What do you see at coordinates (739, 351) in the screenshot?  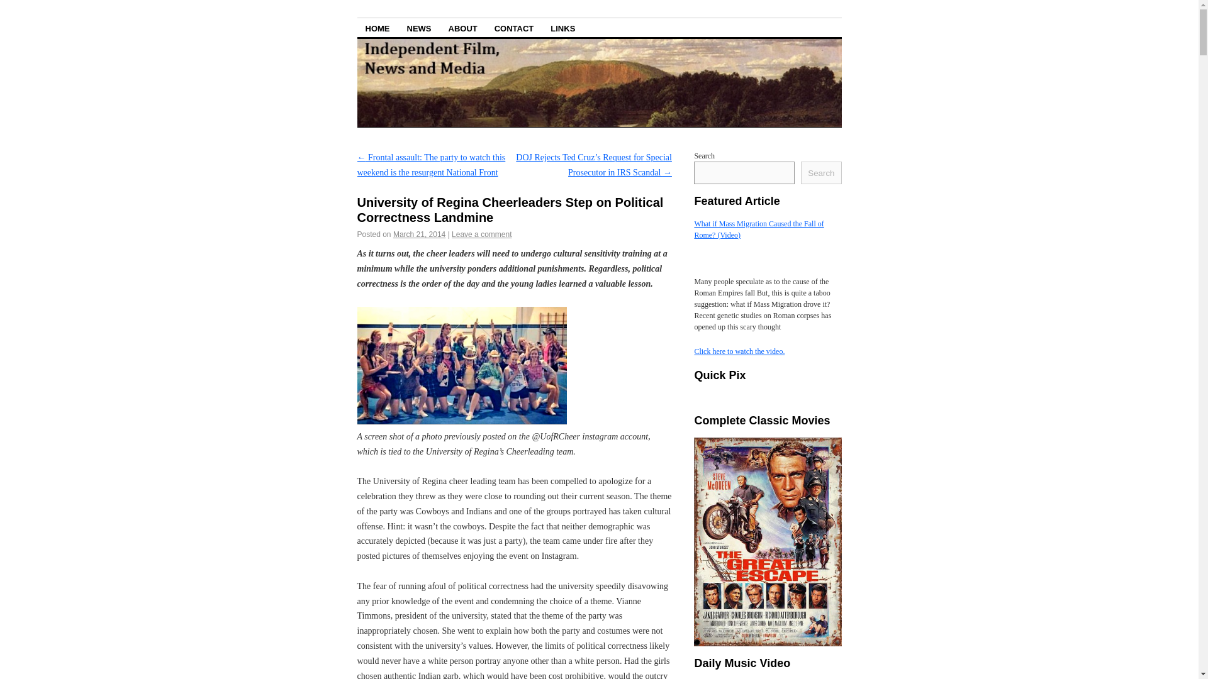 I see `Click here to watch the video.` at bounding box center [739, 351].